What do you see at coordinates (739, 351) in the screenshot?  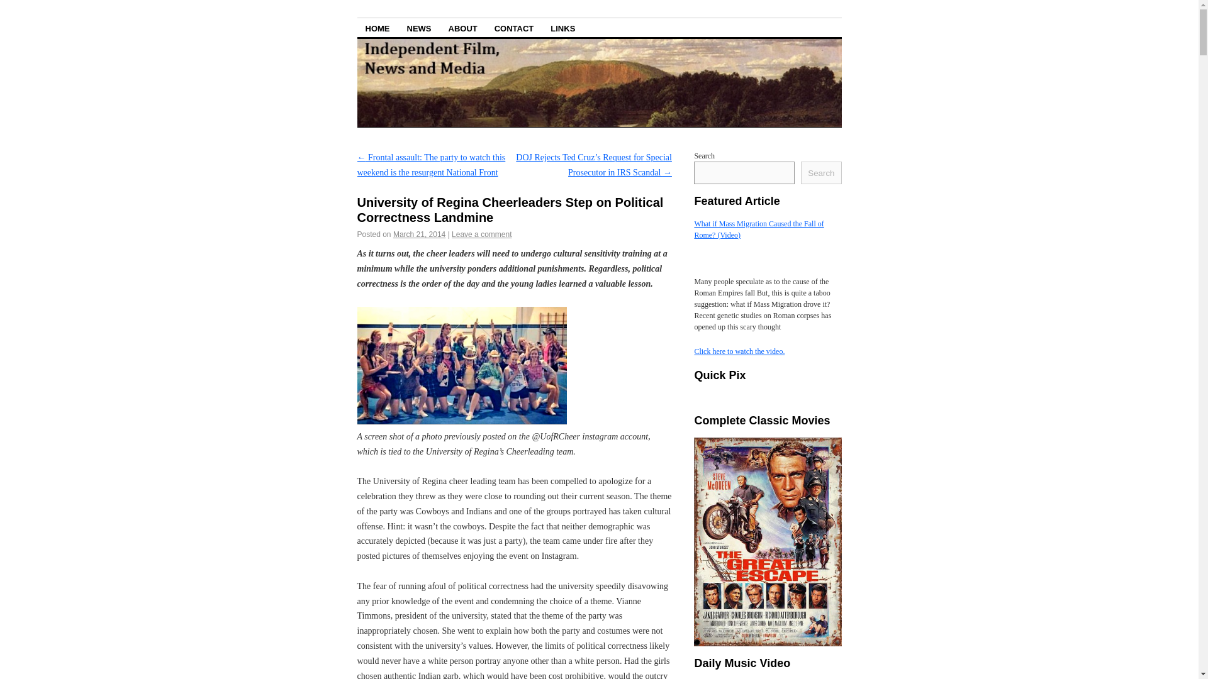 I see `Click here to watch the video.` at bounding box center [739, 351].